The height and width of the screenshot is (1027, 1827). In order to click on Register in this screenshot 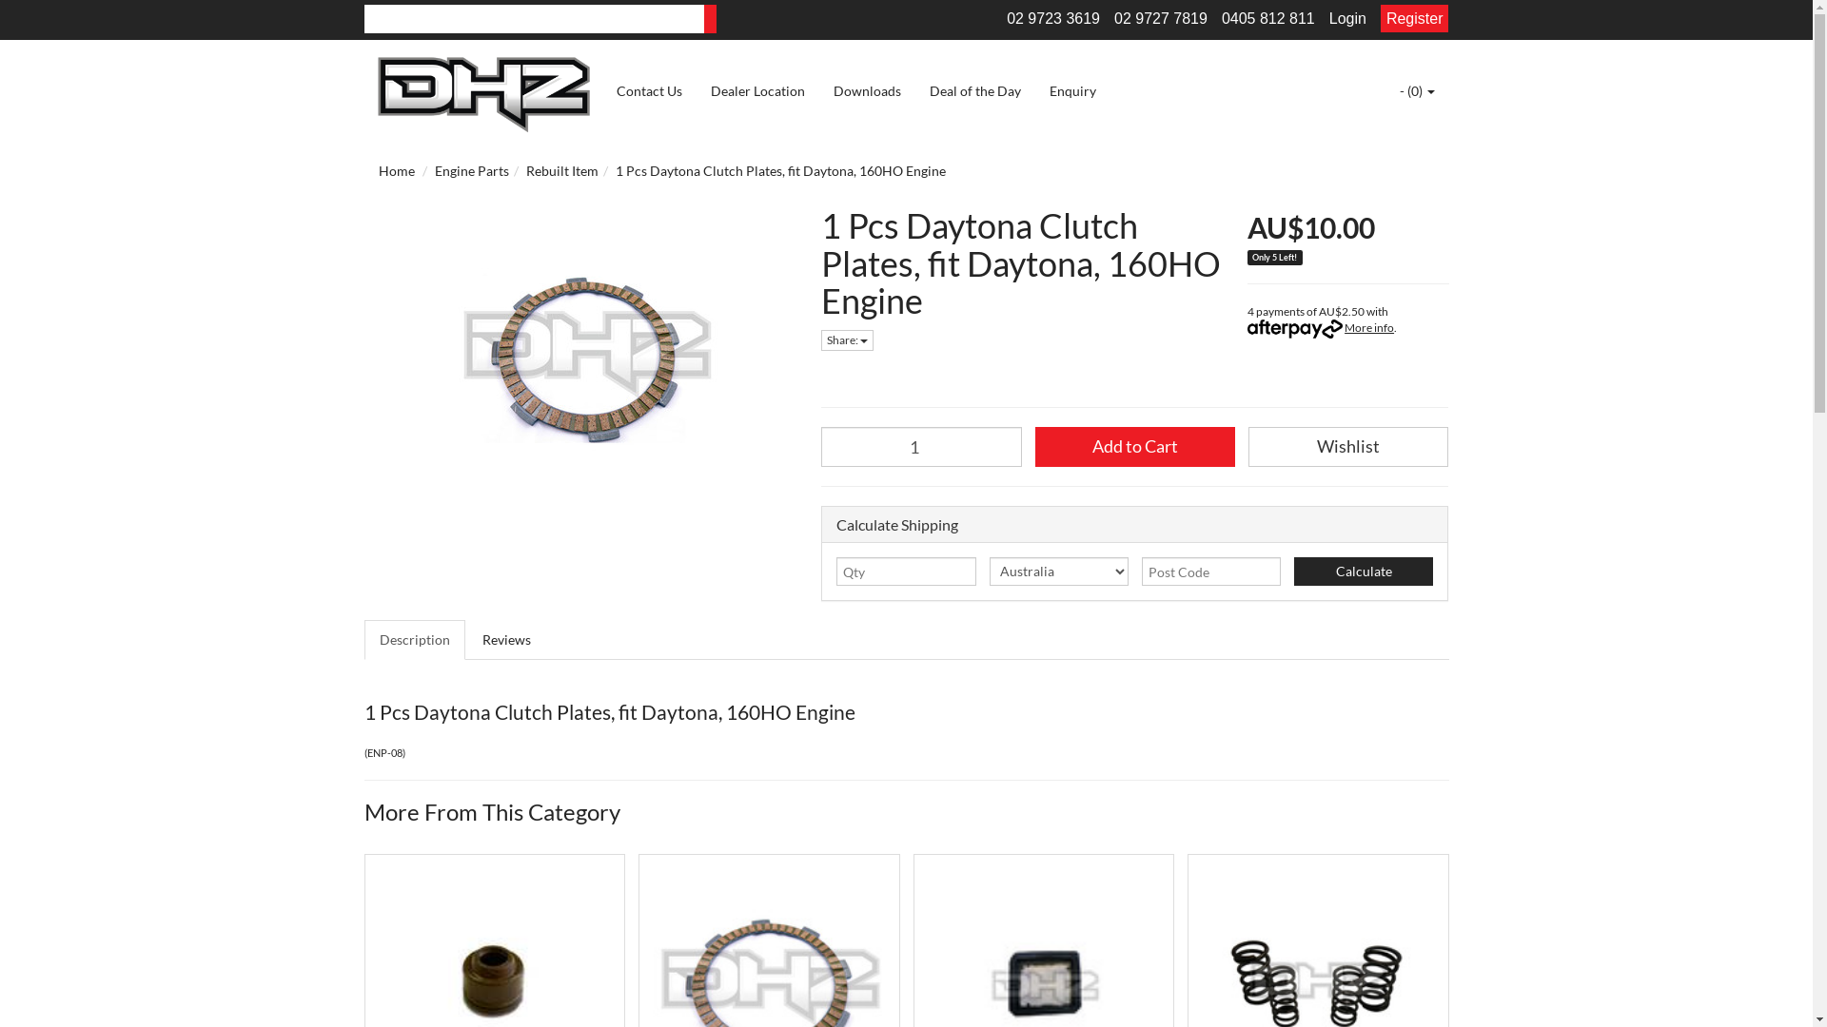, I will do `click(1415, 19)`.